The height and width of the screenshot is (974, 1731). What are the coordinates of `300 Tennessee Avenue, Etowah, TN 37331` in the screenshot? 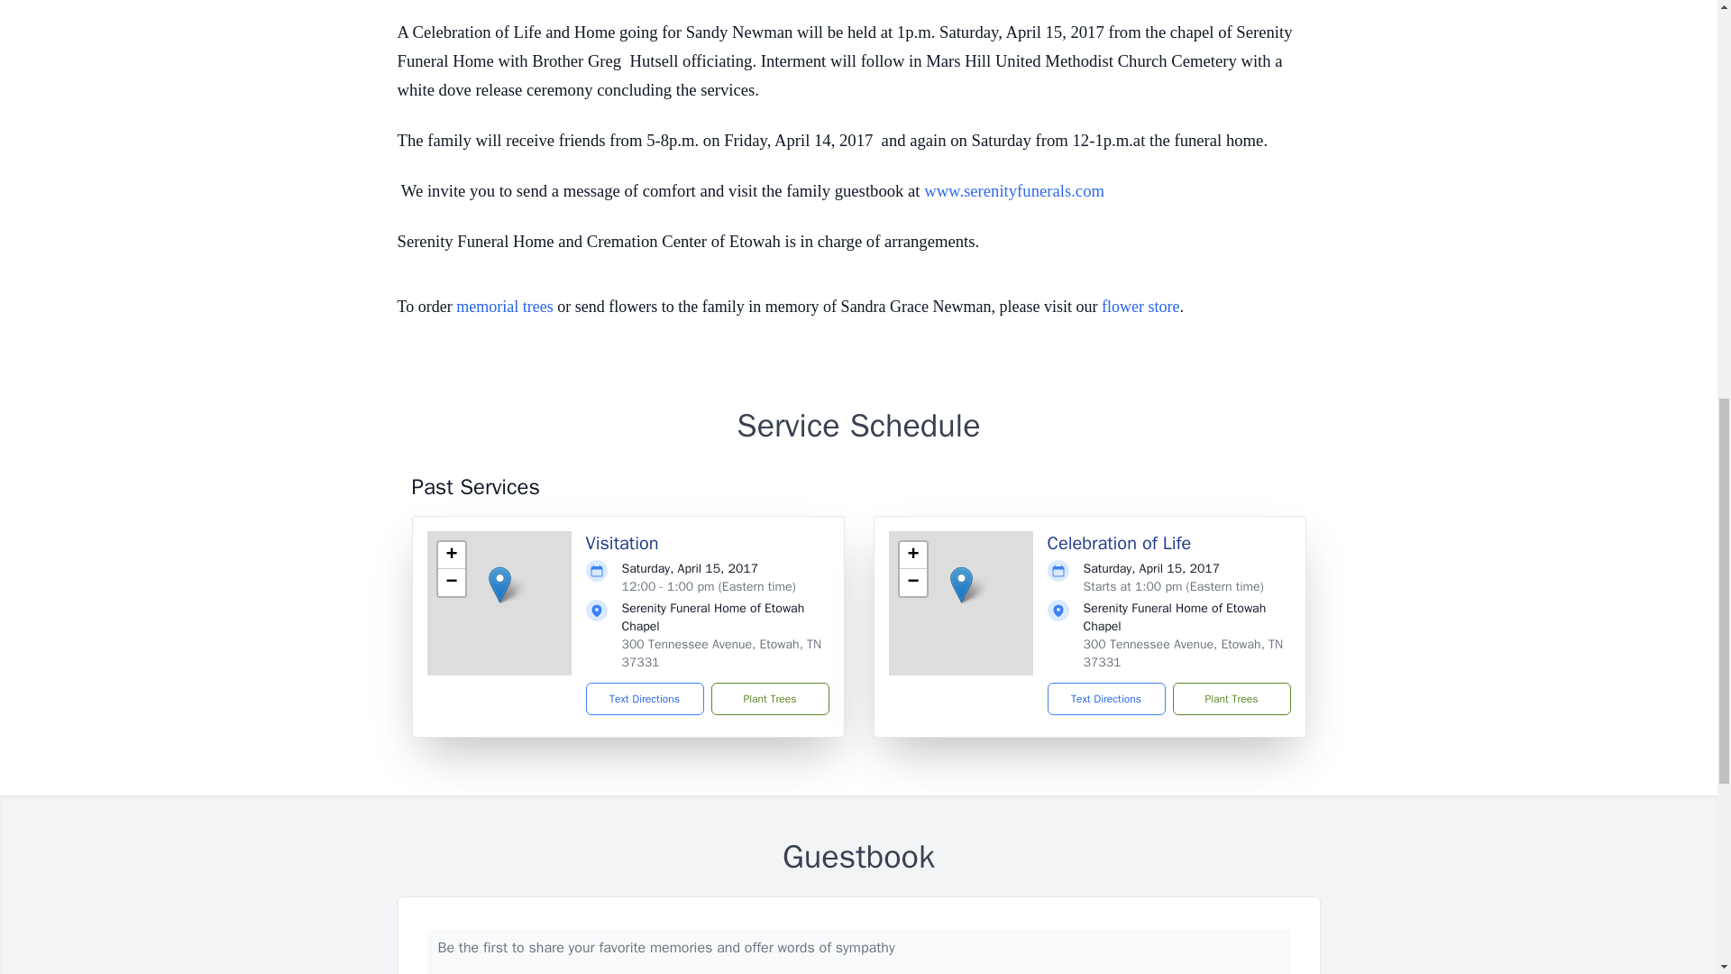 It's located at (1183, 653).